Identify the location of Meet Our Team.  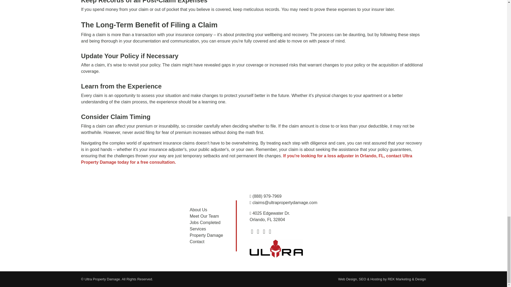
(204, 216).